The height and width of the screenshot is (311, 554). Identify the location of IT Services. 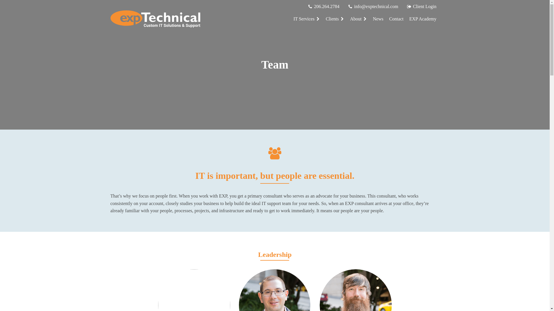
(306, 19).